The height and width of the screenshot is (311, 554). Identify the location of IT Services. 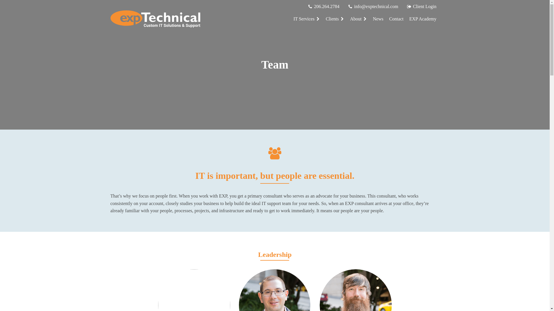
(306, 19).